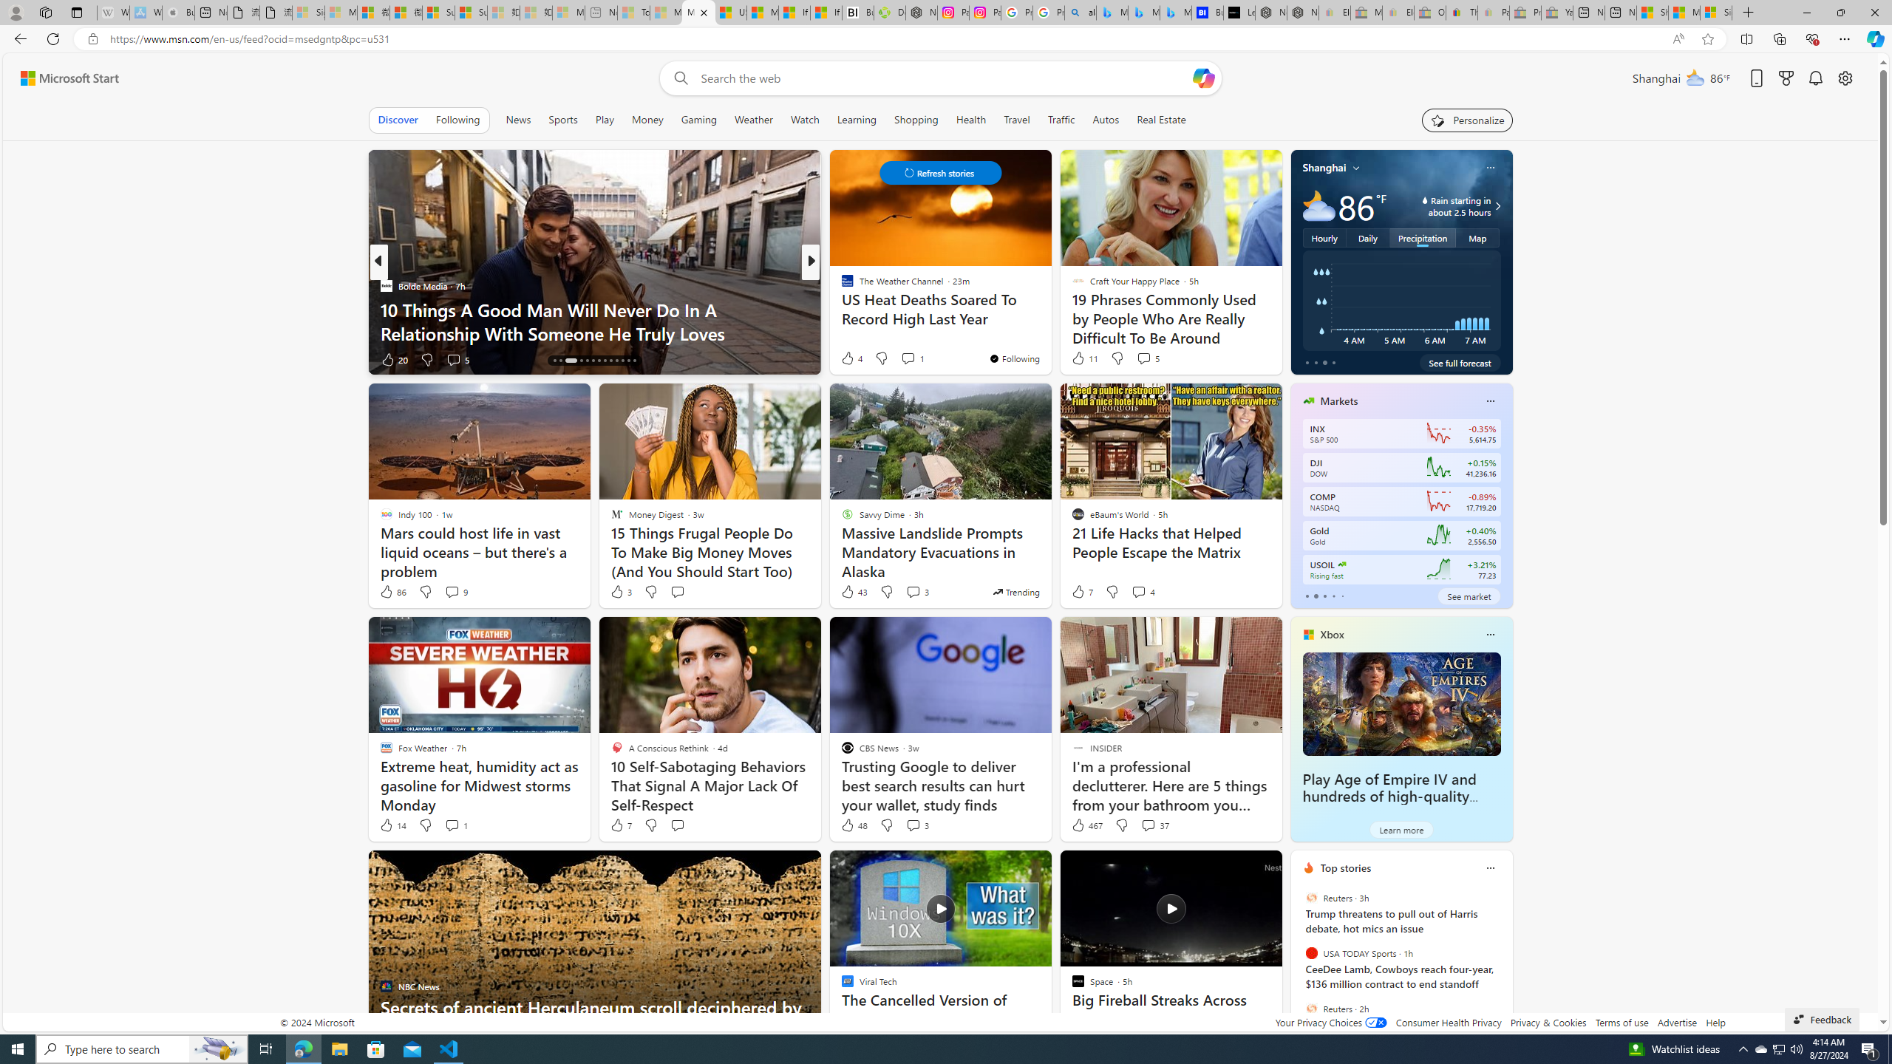 The height and width of the screenshot is (1064, 1892). I want to click on This story is trending, so click(1015, 591).